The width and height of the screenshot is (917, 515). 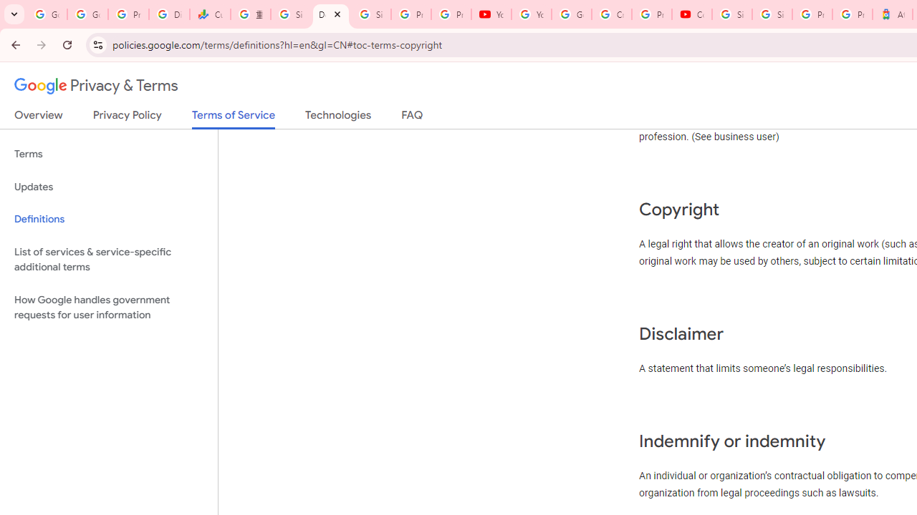 What do you see at coordinates (290, 14) in the screenshot?
I see `Sign in - Google Accounts` at bounding box center [290, 14].